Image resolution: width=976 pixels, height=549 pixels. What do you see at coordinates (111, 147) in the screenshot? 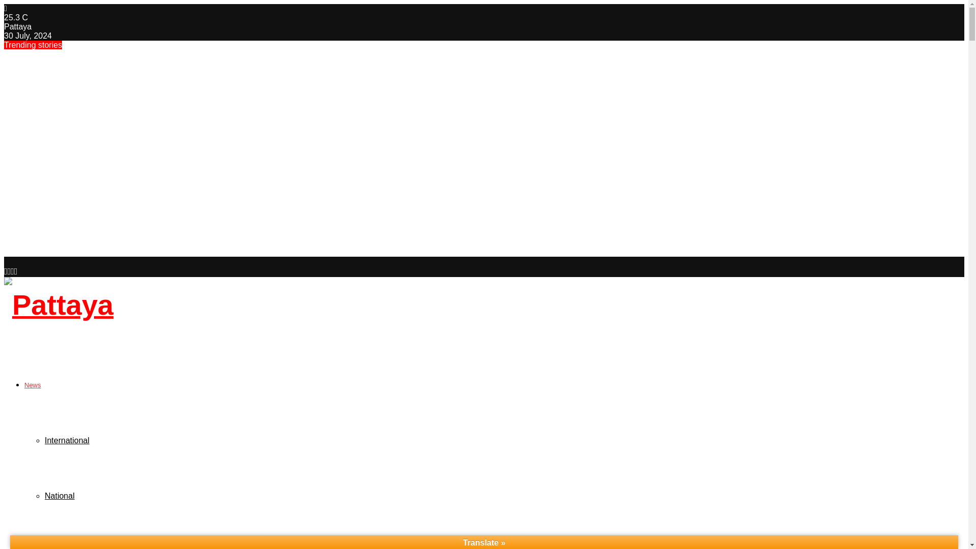
I see `Thai Army needs armed drones and helicopters` at bounding box center [111, 147].